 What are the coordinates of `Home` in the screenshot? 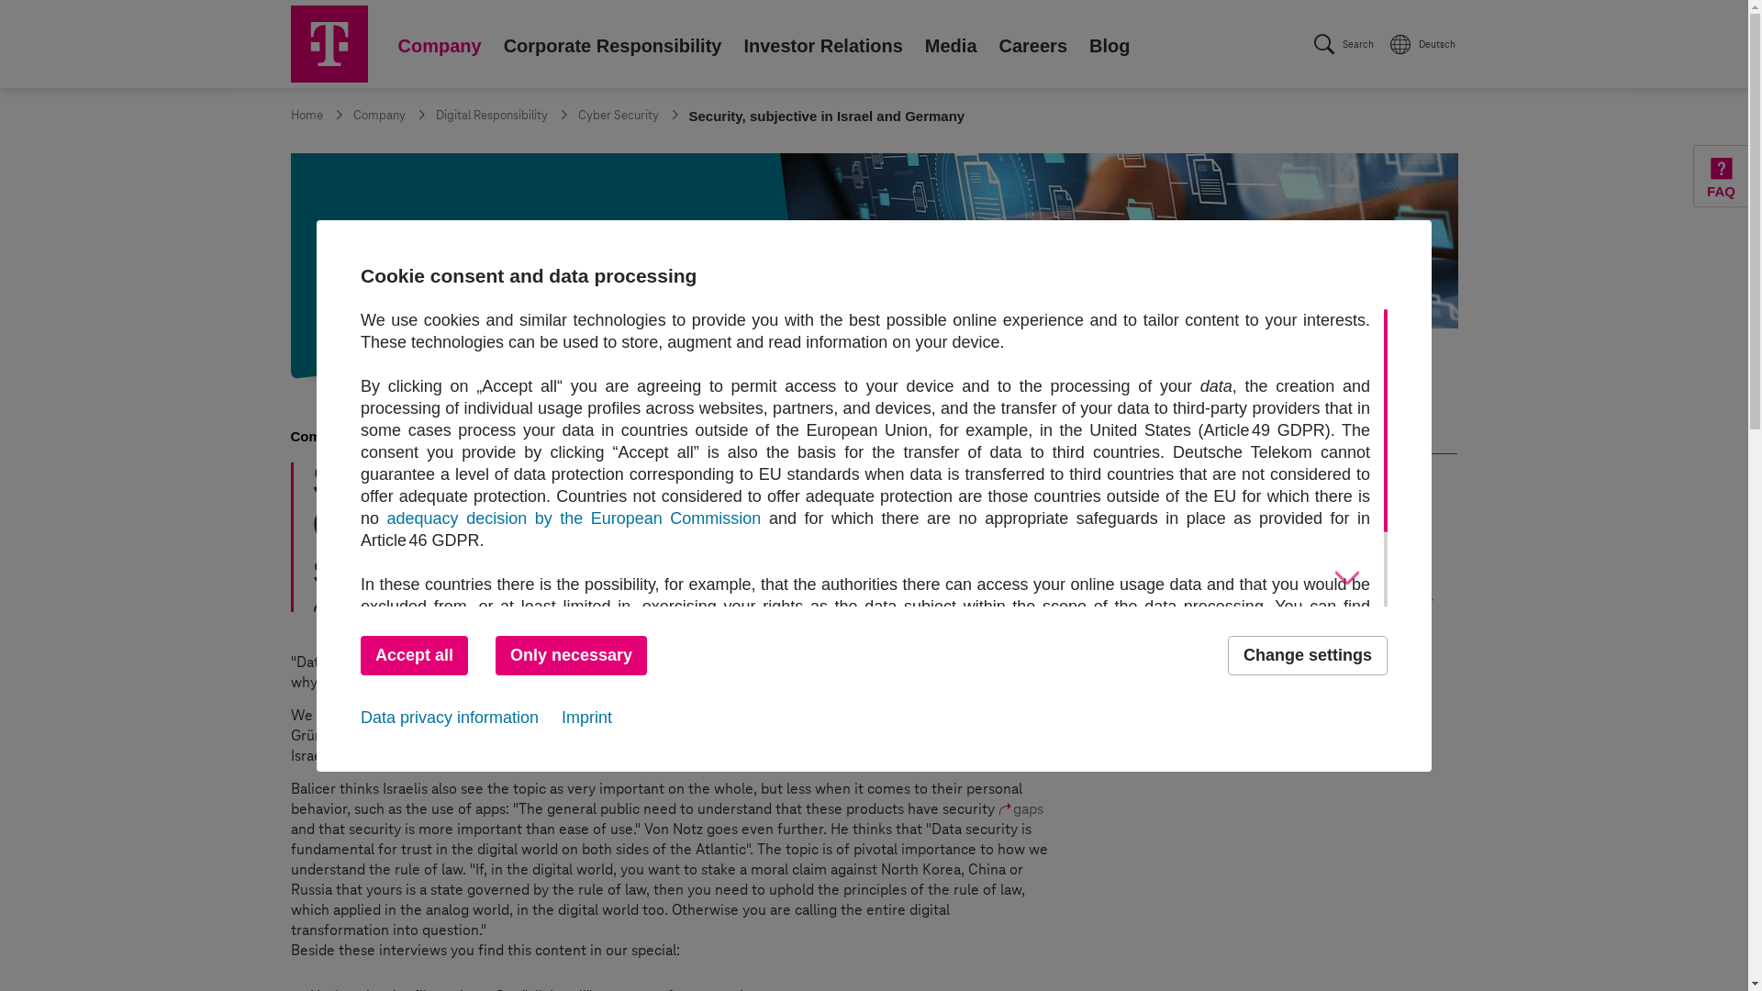 It's located at (439, 44).